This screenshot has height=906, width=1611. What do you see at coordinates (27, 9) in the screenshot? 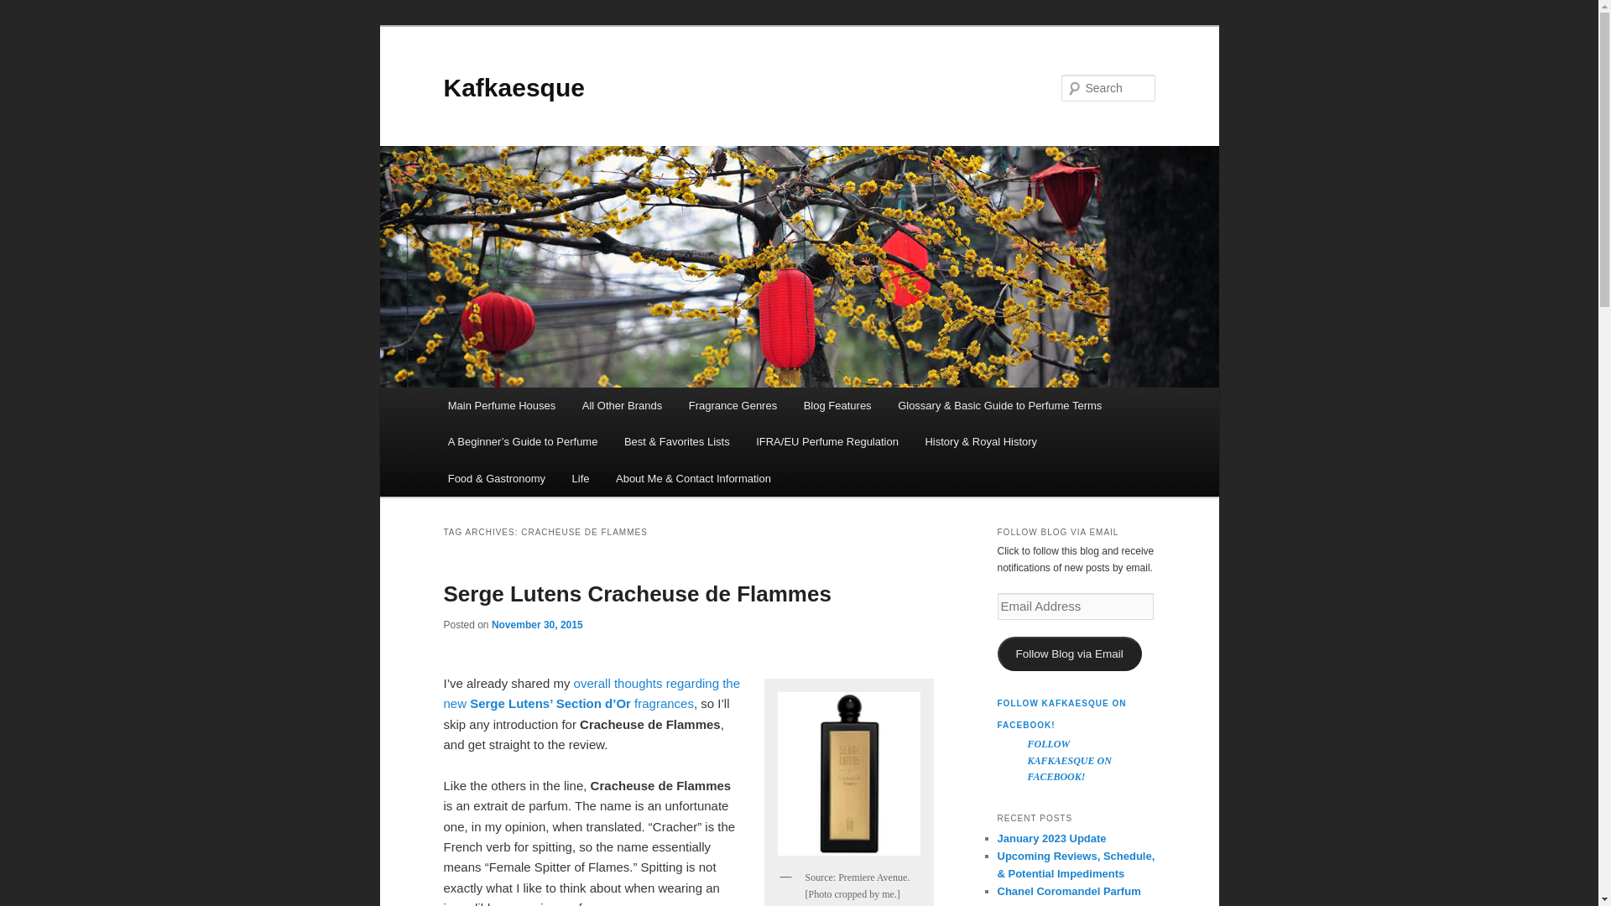
I see `Search` at bounding box center [27, 9].